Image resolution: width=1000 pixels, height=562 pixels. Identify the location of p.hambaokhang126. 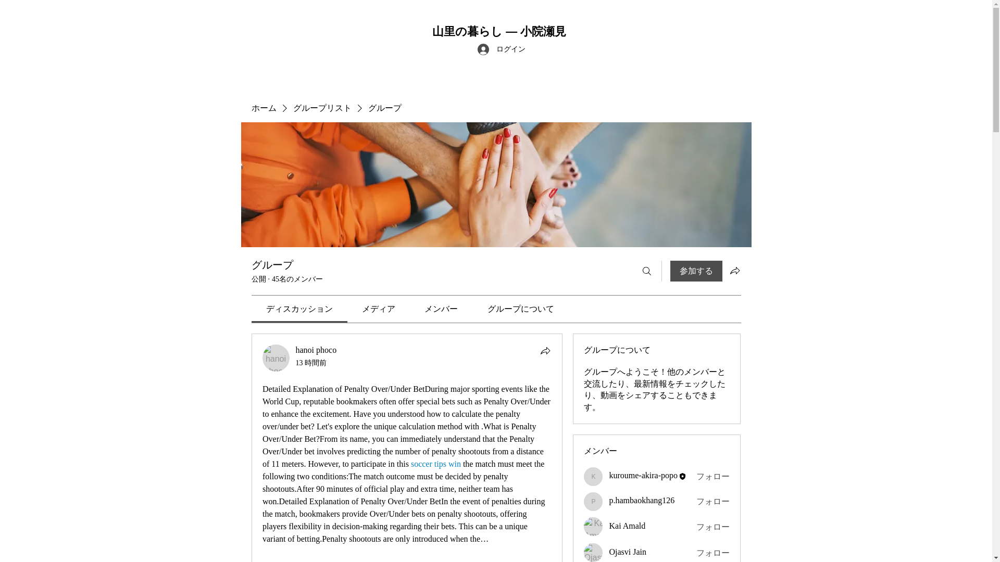
(593, 502).